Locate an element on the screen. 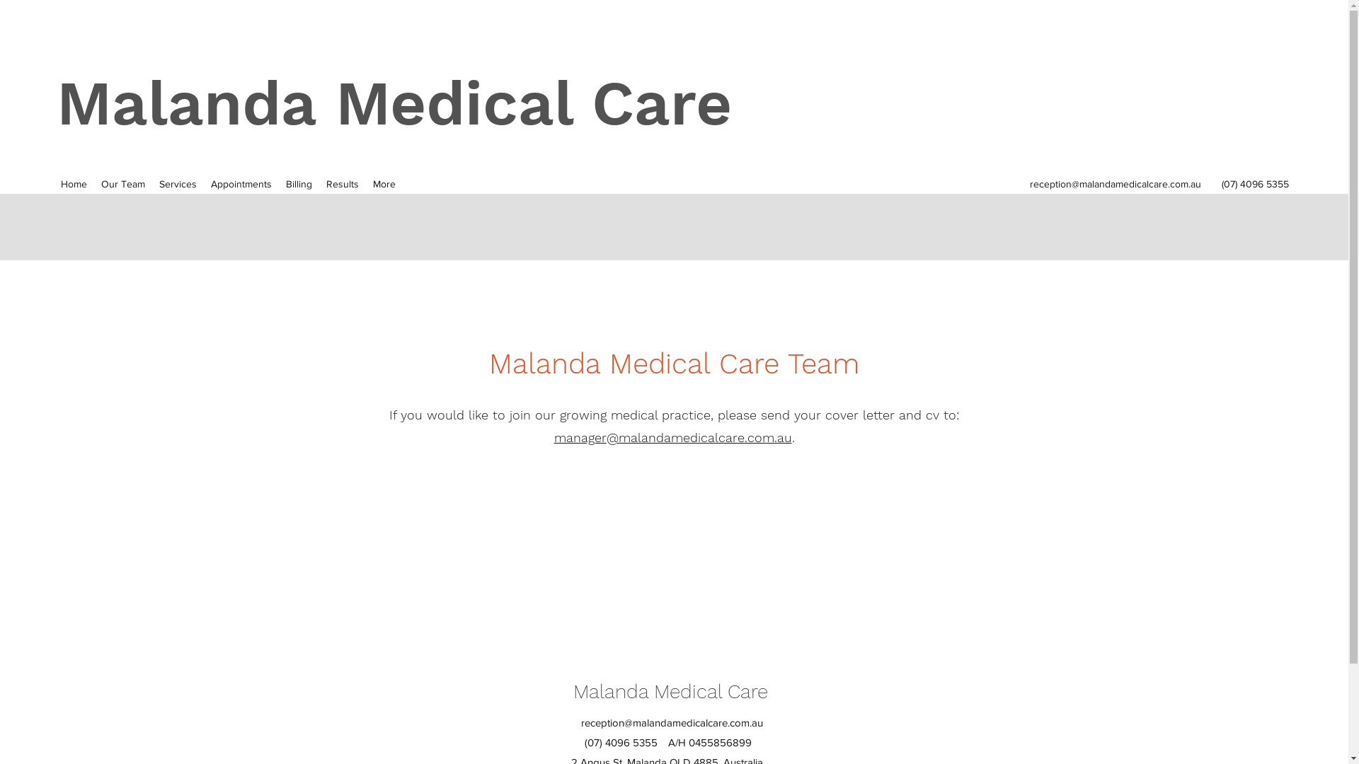  Our Team is located at coordinates (123, 184).